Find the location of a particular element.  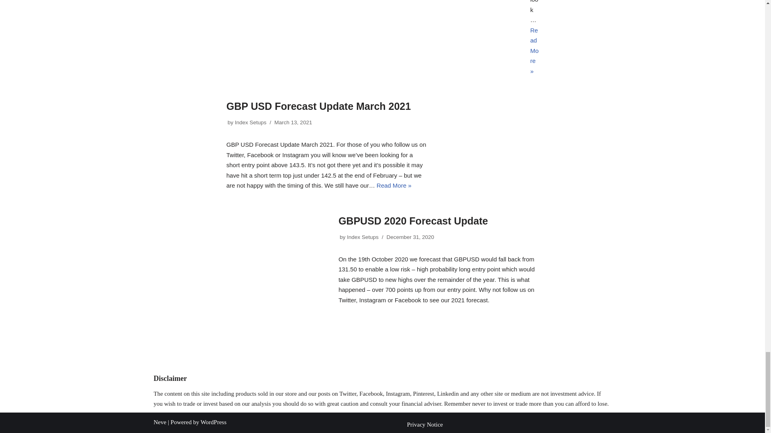

GBPUSD 2020 Forecast Update is located at coordinates (241, 260).